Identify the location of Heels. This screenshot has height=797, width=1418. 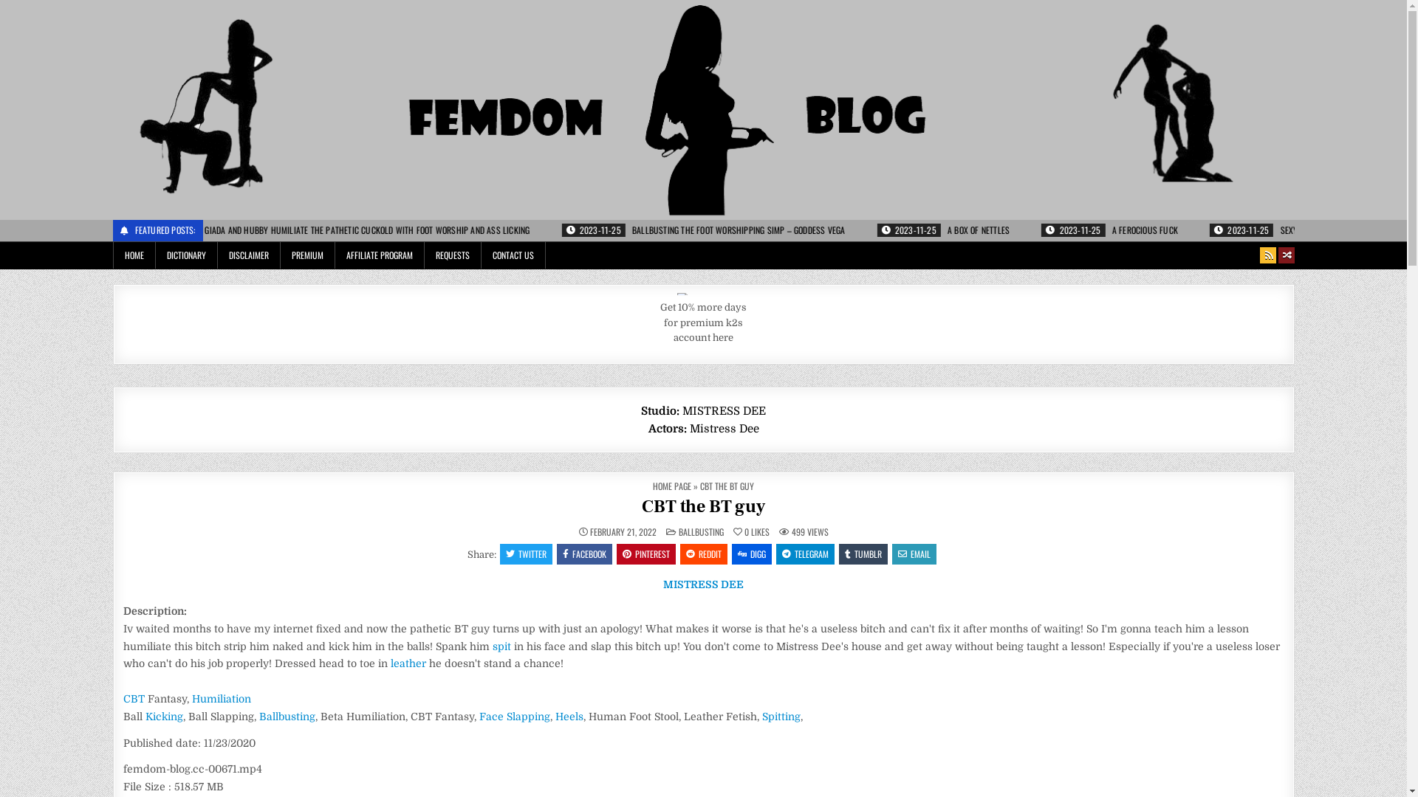
(569, 717).